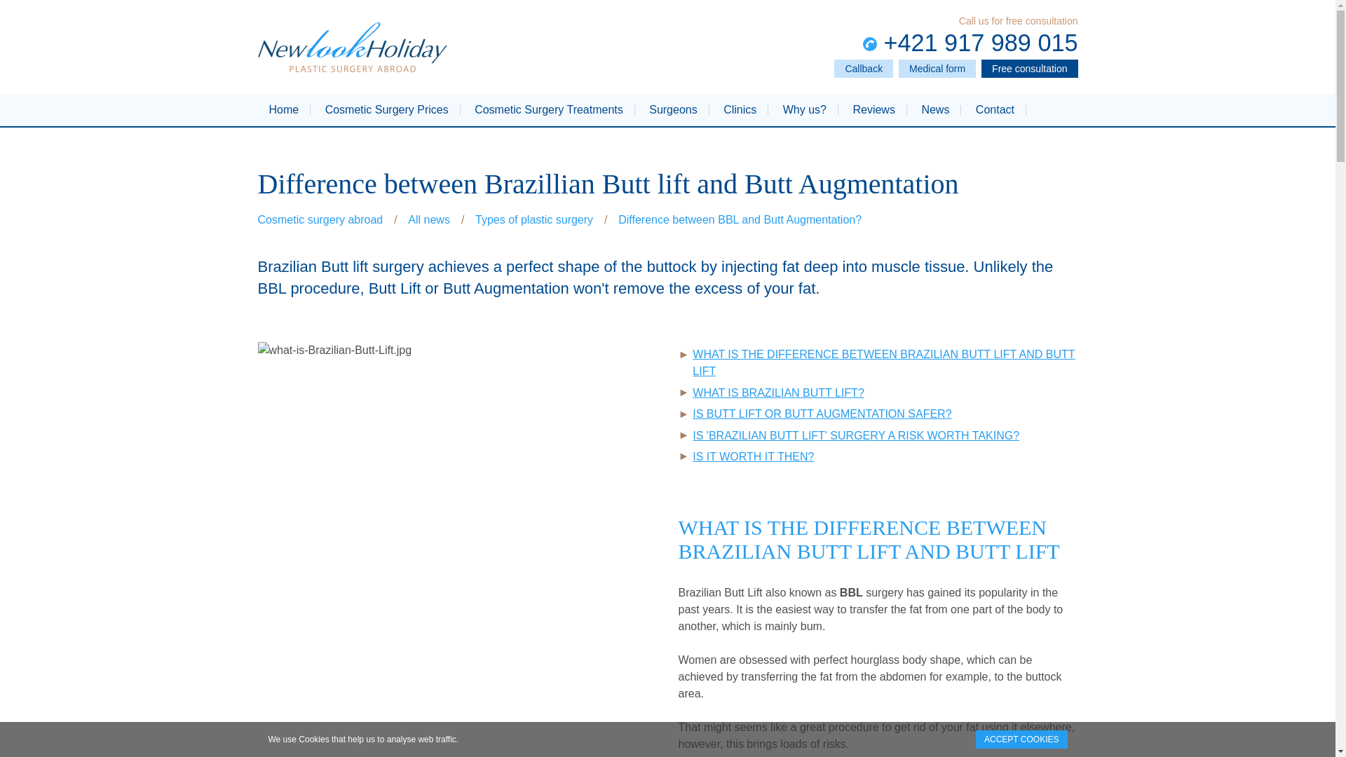 This screenshot has height=757, width=1346. Describe the element at coordinates (740, 109) in the screenshot. I see `Clinics` at that location.